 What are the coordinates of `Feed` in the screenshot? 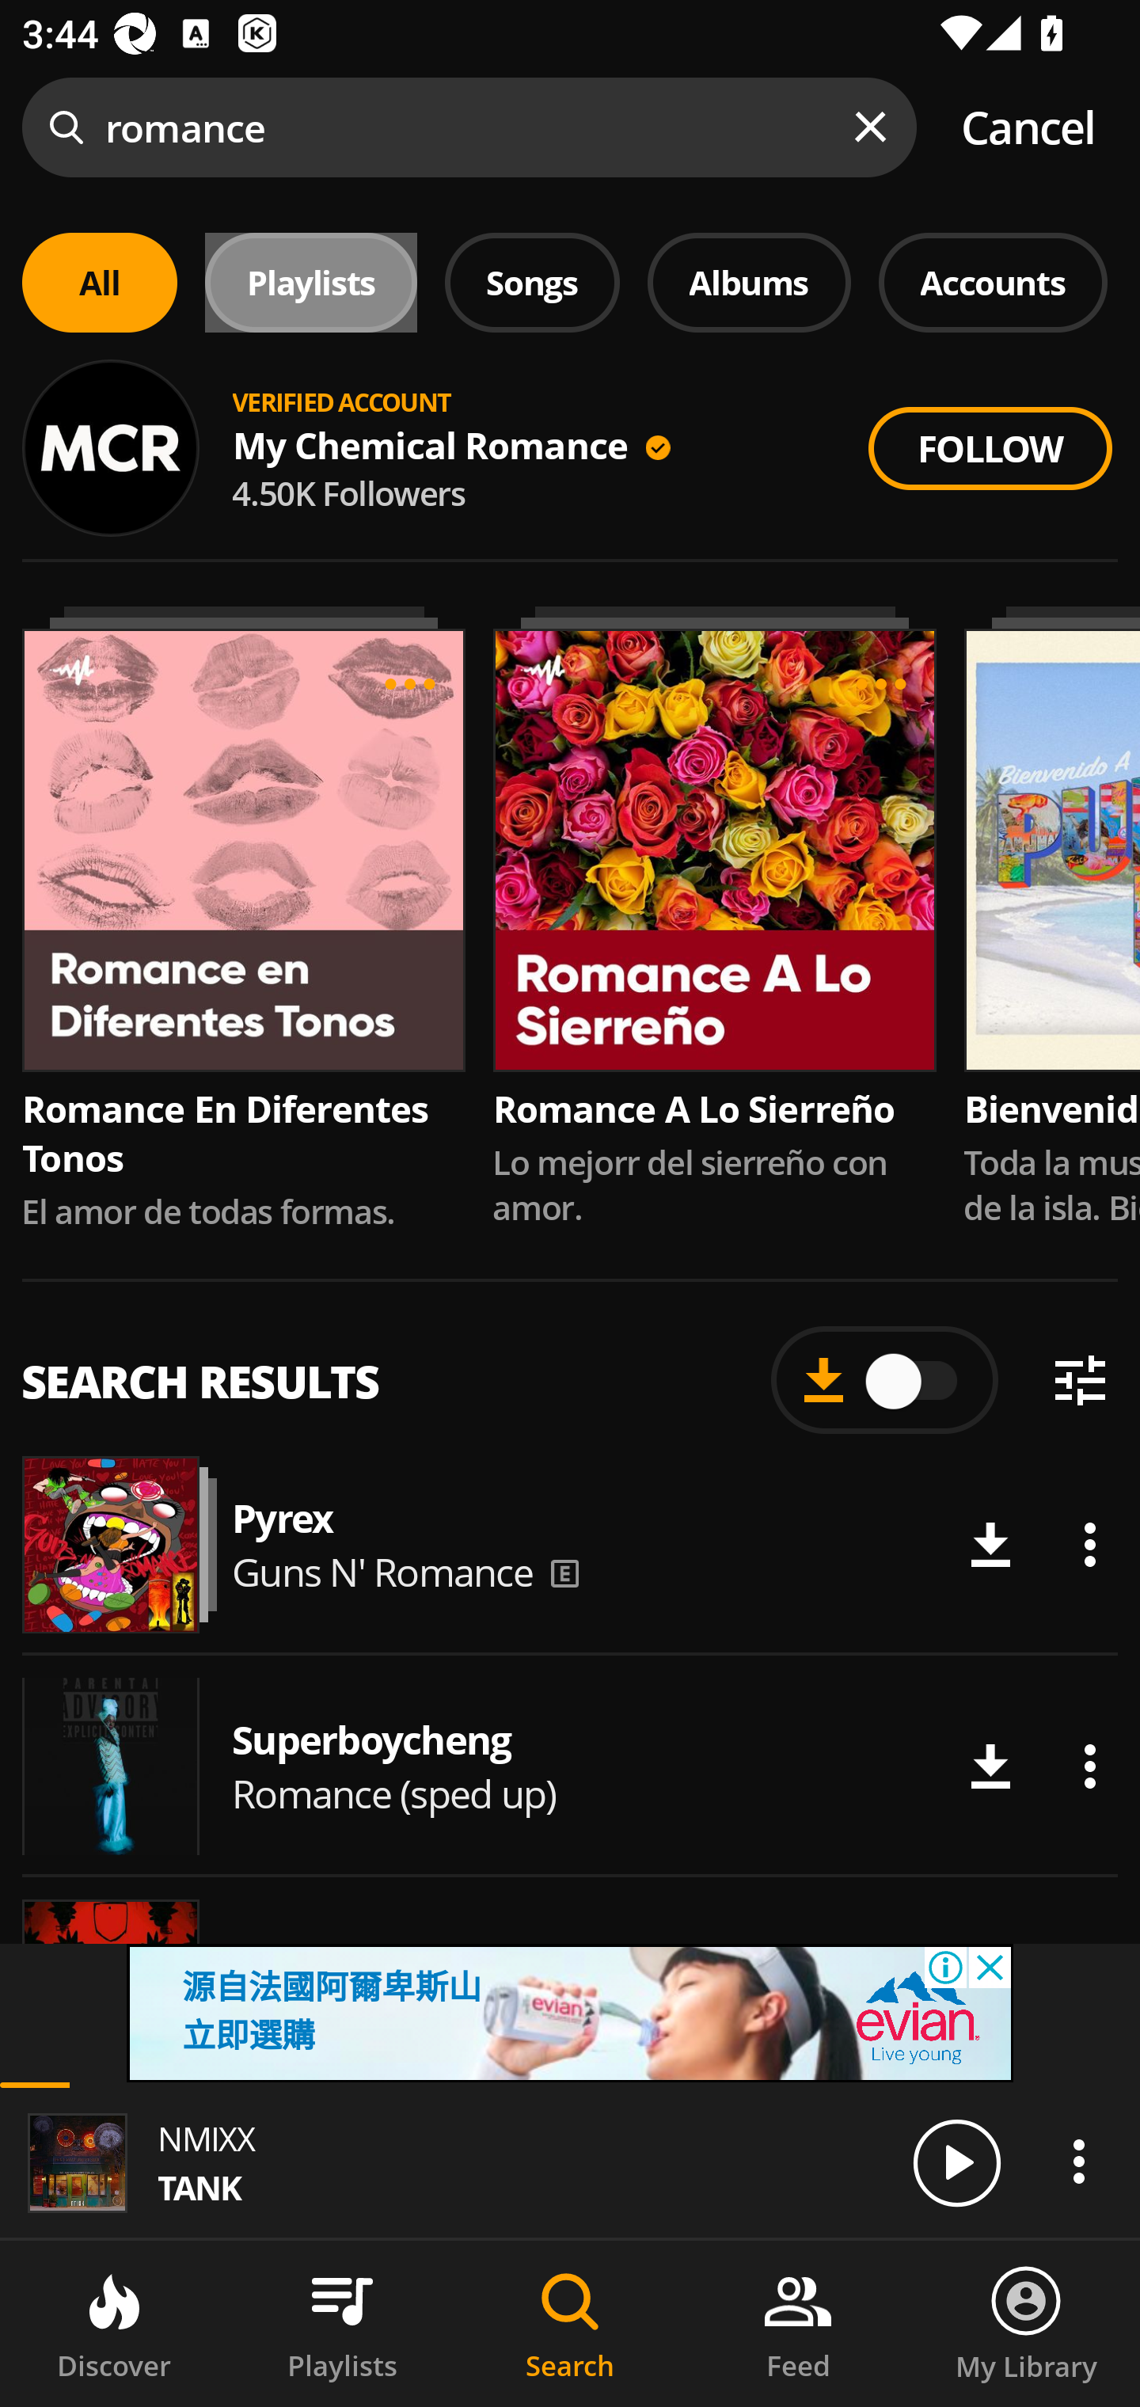 It's located at (798, 2324).